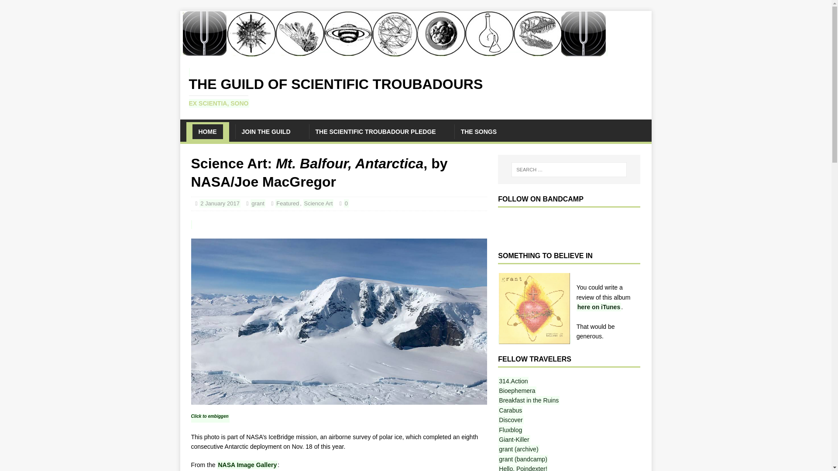 This screenshot has height=471, width=838. I want to click on The Guild travels elsewhere., so click(523, 459).